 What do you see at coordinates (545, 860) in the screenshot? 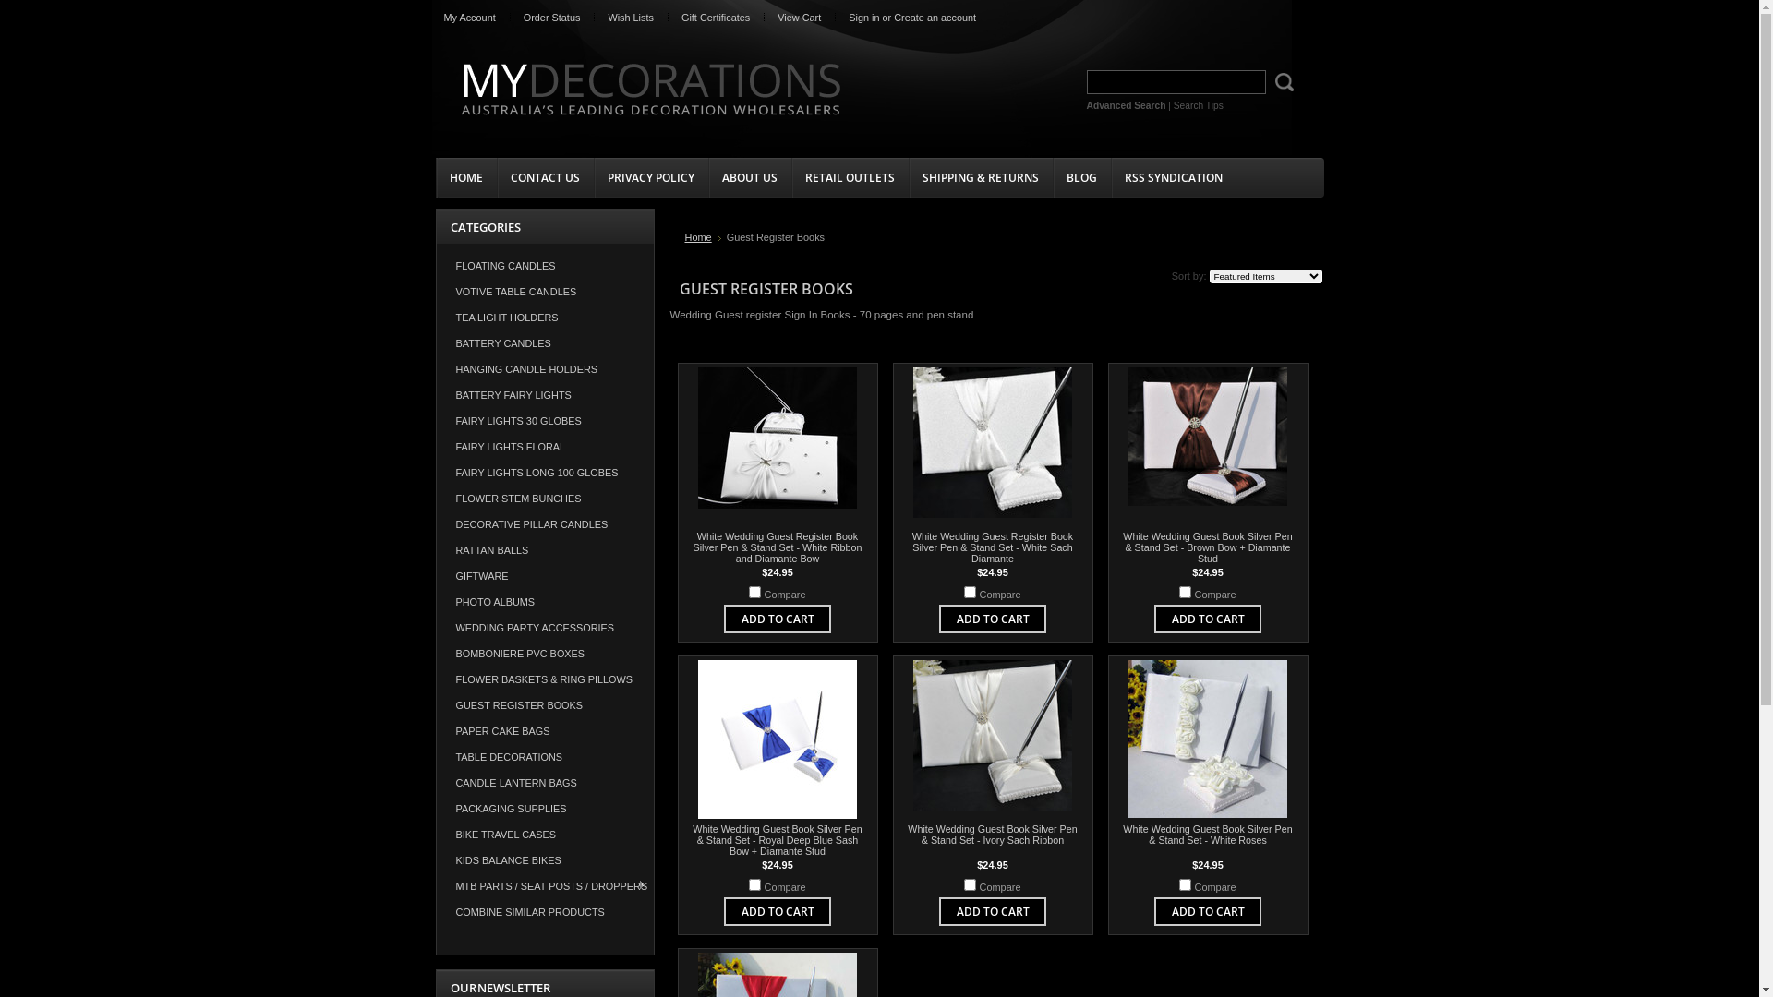
I see `KIDS BALANCE BIKES` at bounding box center [545, 860].